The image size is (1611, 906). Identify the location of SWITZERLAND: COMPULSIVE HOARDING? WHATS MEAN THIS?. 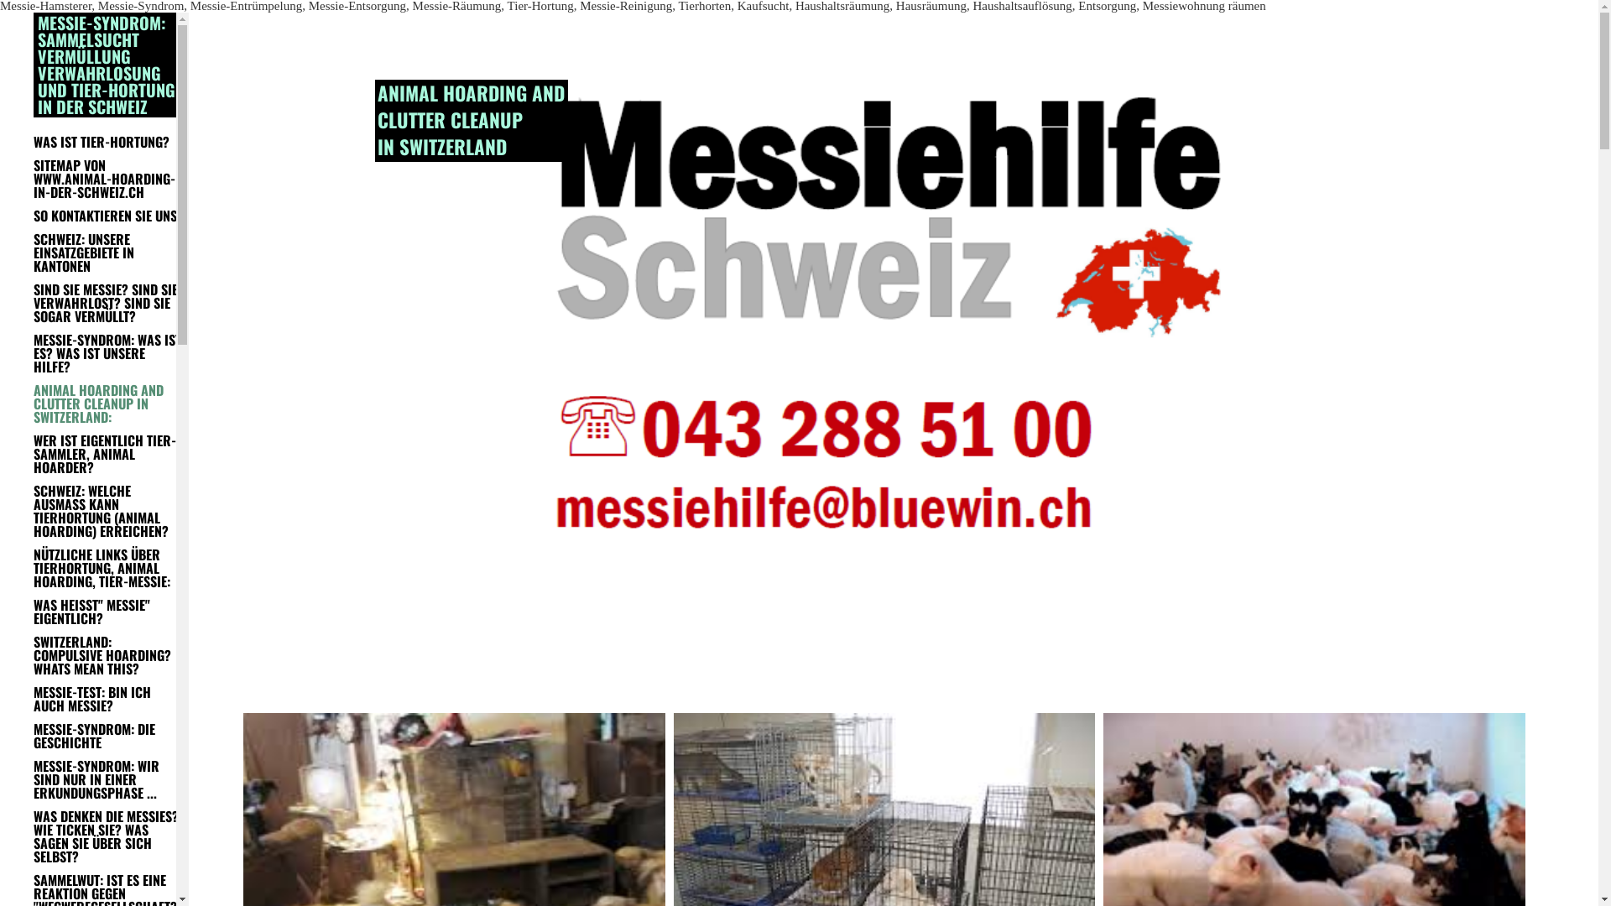
(107, 655).